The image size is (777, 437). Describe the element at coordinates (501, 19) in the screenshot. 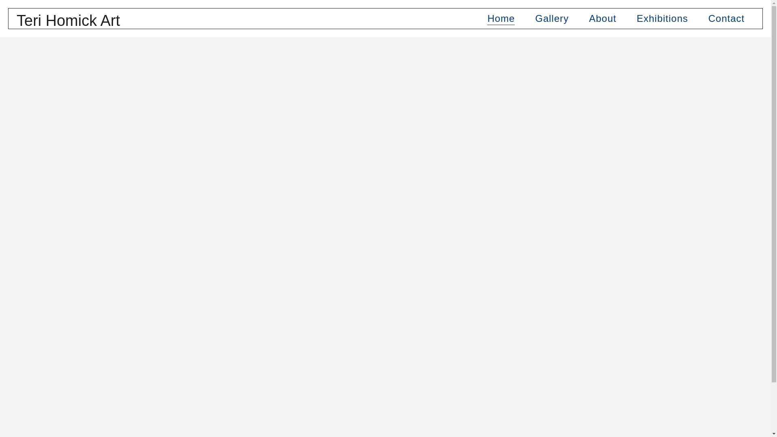

I see `Home` at that location.